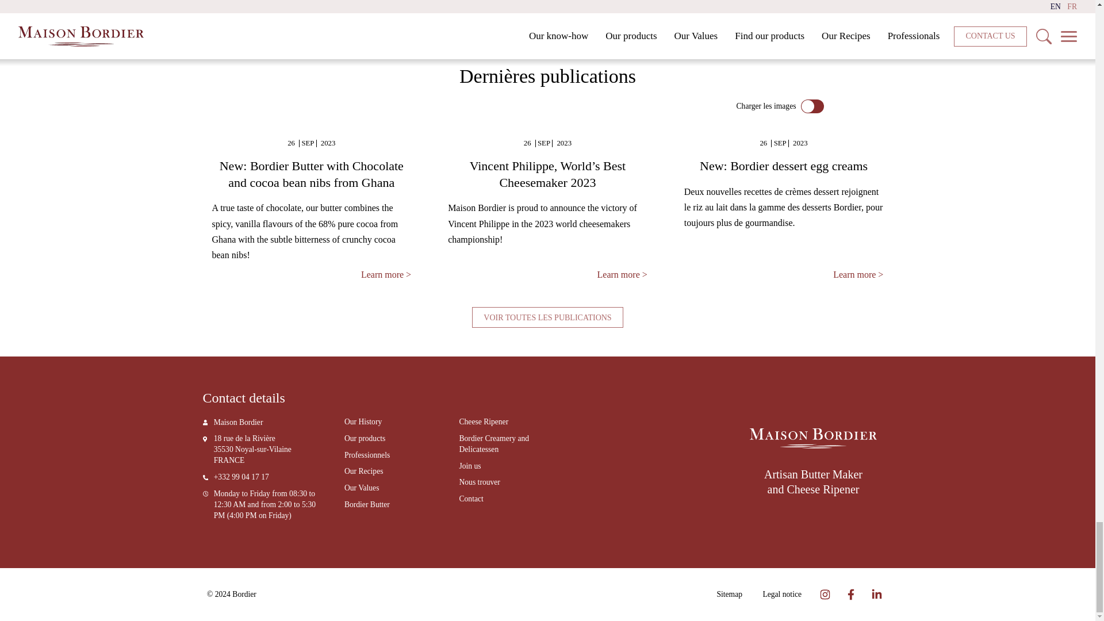  What do you see at coordinates (877, 594) in the screenshot?
I see `Follow us on Linkedin` at bounding box center [877, 594].